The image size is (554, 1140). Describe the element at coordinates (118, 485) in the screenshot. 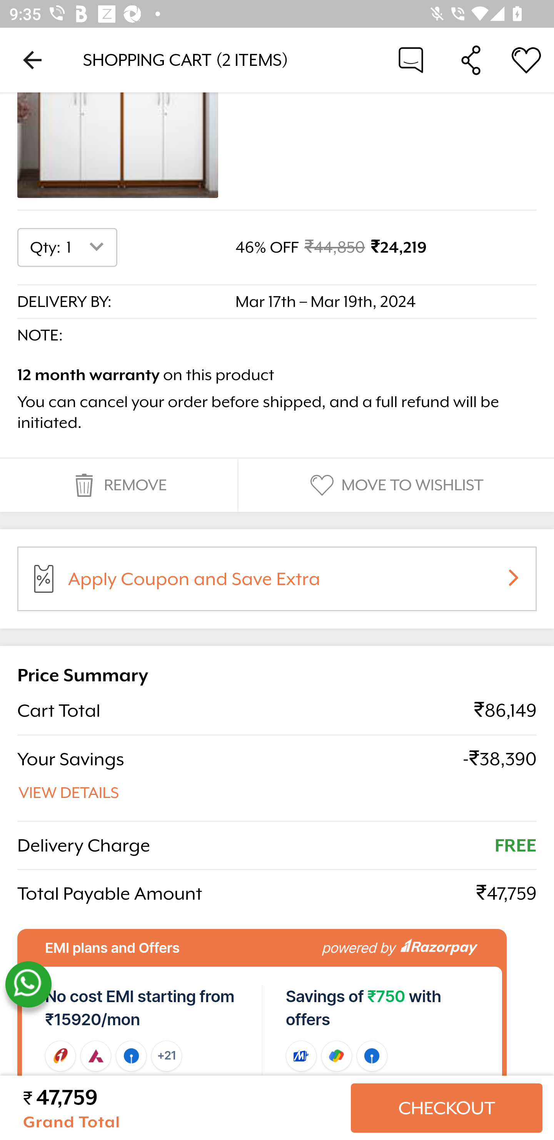

I see `REMOVE` at that location.